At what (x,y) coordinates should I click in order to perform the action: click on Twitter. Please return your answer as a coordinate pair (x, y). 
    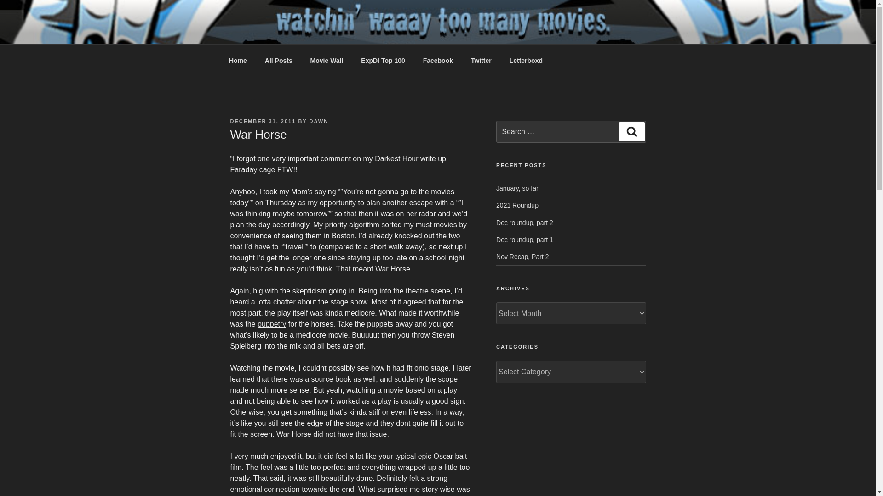
    Looking at the image, I should click on (481, 61).